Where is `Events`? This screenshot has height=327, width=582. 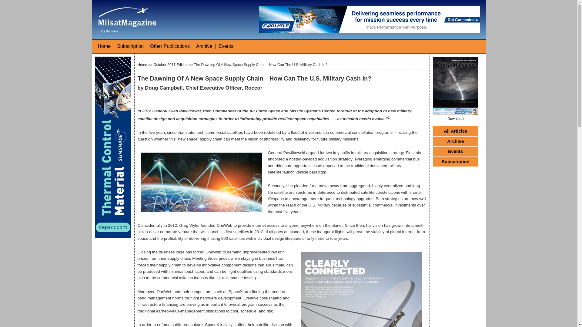 Events is located at coordinates (226, 46).